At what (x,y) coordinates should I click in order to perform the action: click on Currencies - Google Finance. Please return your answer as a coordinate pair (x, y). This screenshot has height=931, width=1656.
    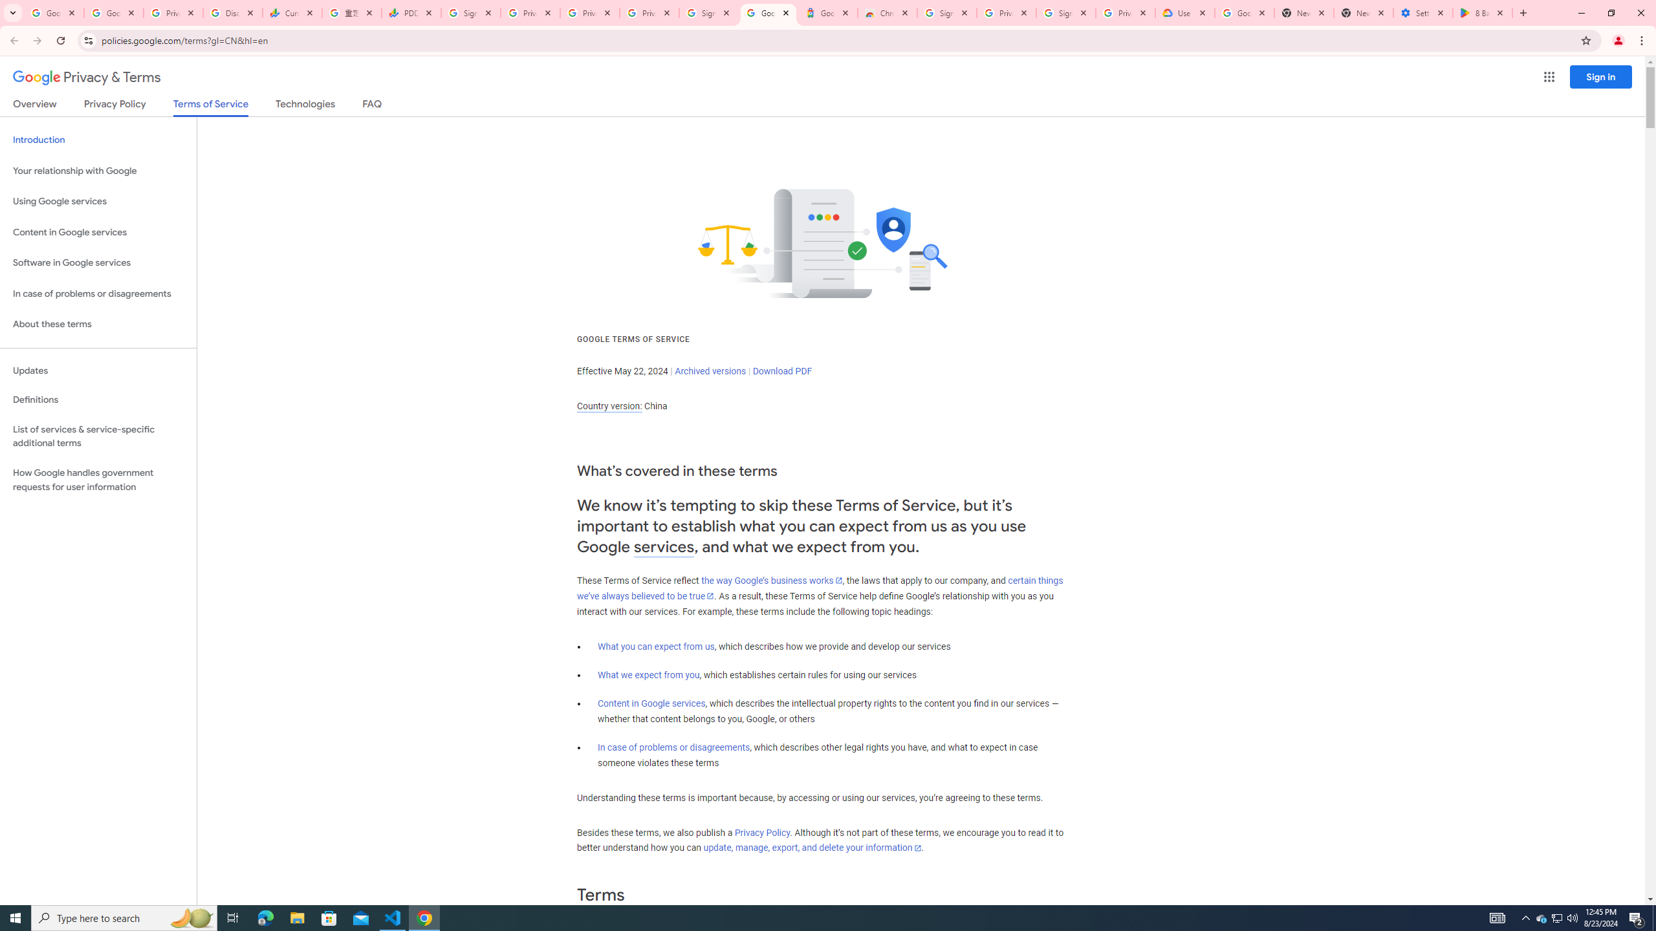
    Looking at the image, I should click on (292, 13).